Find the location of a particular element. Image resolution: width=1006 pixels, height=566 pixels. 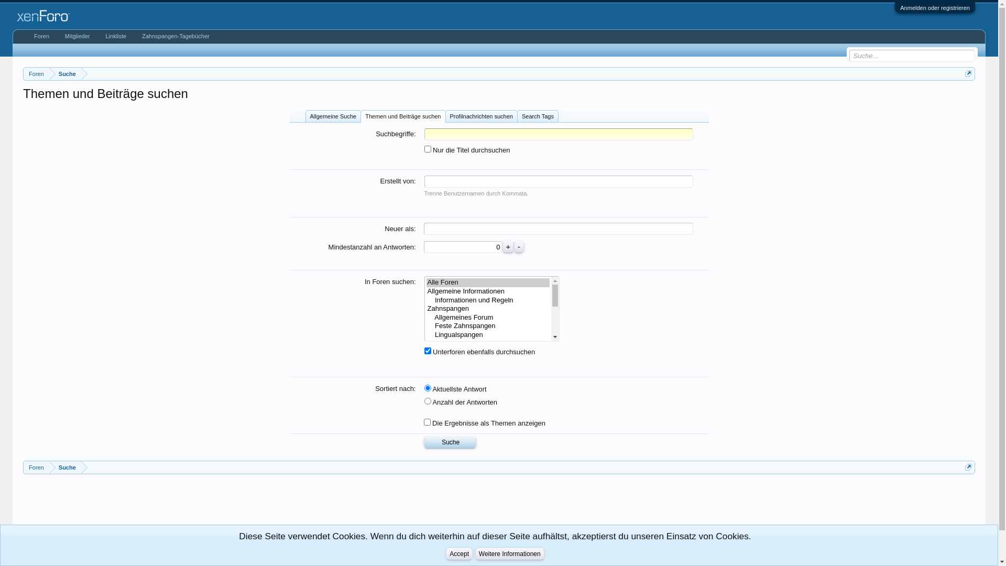

Mitglieder is located at coordinates (78, 37).